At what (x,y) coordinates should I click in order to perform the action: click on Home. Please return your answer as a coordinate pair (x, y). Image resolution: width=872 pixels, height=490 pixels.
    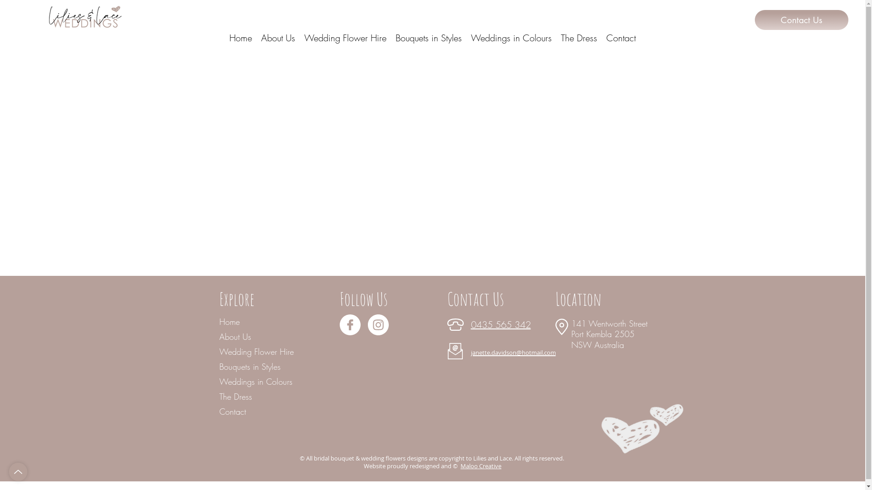
    Looking at the image, I should click on (241, 38).